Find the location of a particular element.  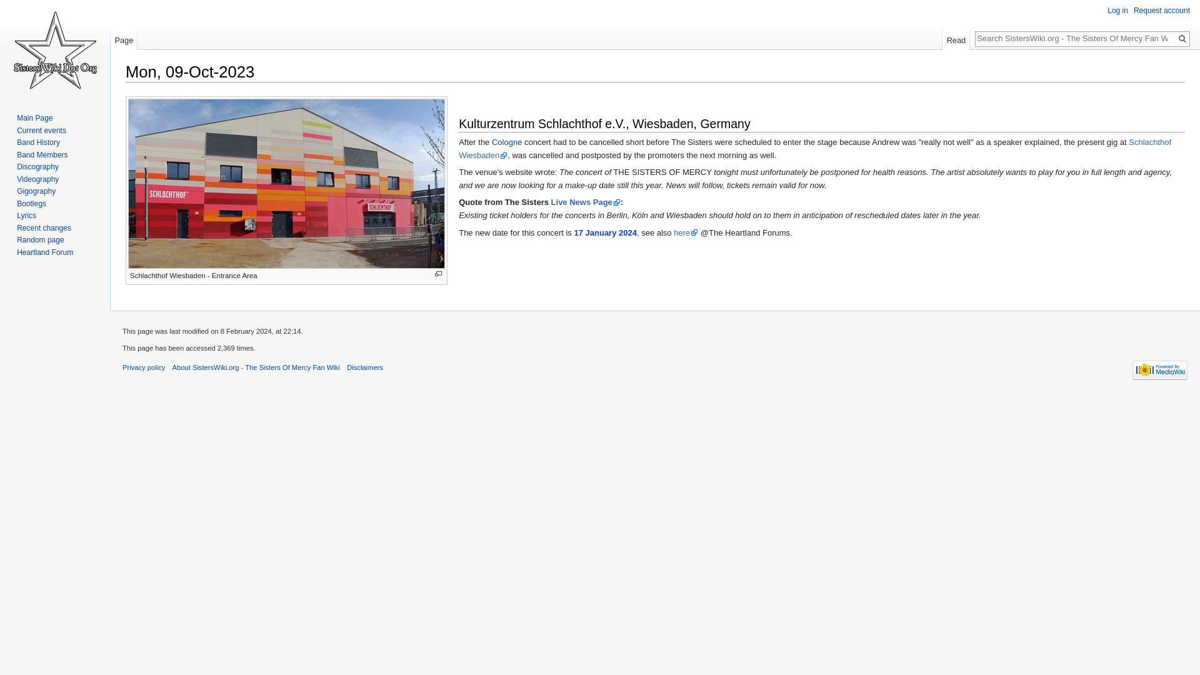

About SistersWiki.org - The Sisters Of Mercy Fan Wiki is located at coordinates (256, 367).